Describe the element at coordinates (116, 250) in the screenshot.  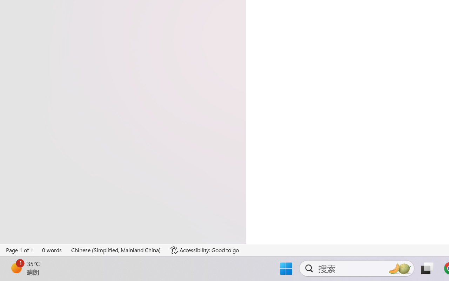
I see `Language Chinese (Simplified, Mainland China)` at that location.